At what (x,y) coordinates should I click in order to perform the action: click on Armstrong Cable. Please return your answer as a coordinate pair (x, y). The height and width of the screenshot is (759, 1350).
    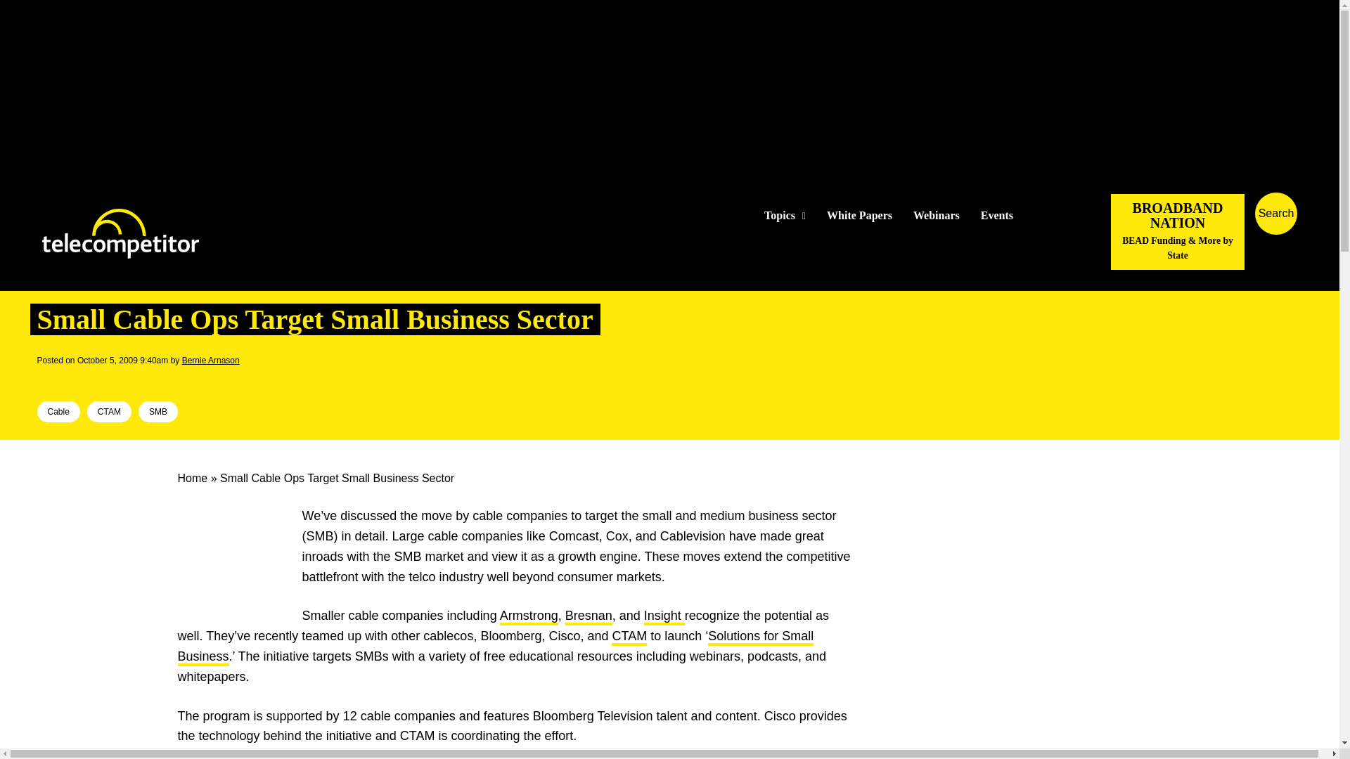
    Looking at the image, I should click on (529, 617).